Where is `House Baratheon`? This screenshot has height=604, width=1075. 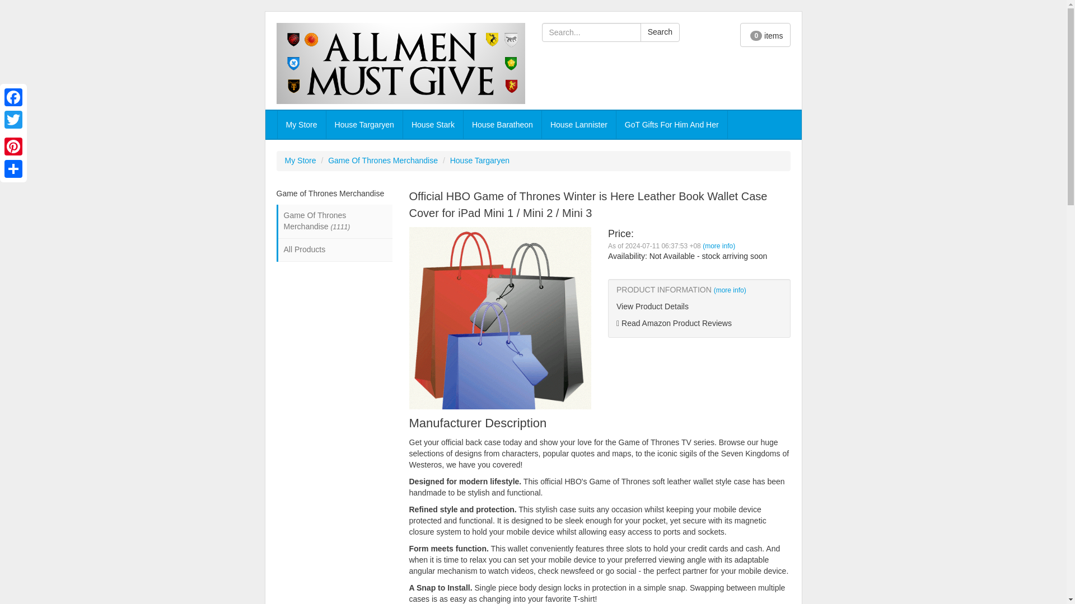 House Baratheon is located at coordinates (502, 124).